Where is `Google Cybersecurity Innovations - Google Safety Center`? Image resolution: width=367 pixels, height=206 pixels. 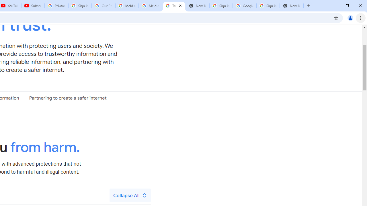
Google Cybersecurity Innovations - Google Safety Center is located at coordinates (244, 6).